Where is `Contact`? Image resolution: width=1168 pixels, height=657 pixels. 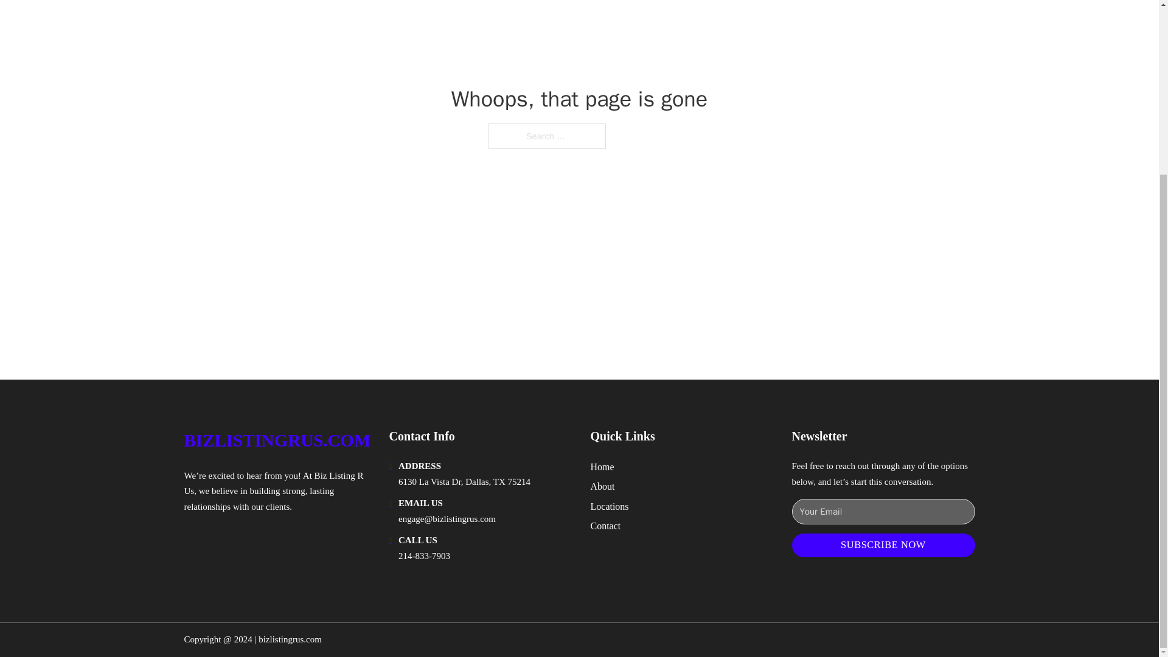 Contact is located at coordinates (605, 526).